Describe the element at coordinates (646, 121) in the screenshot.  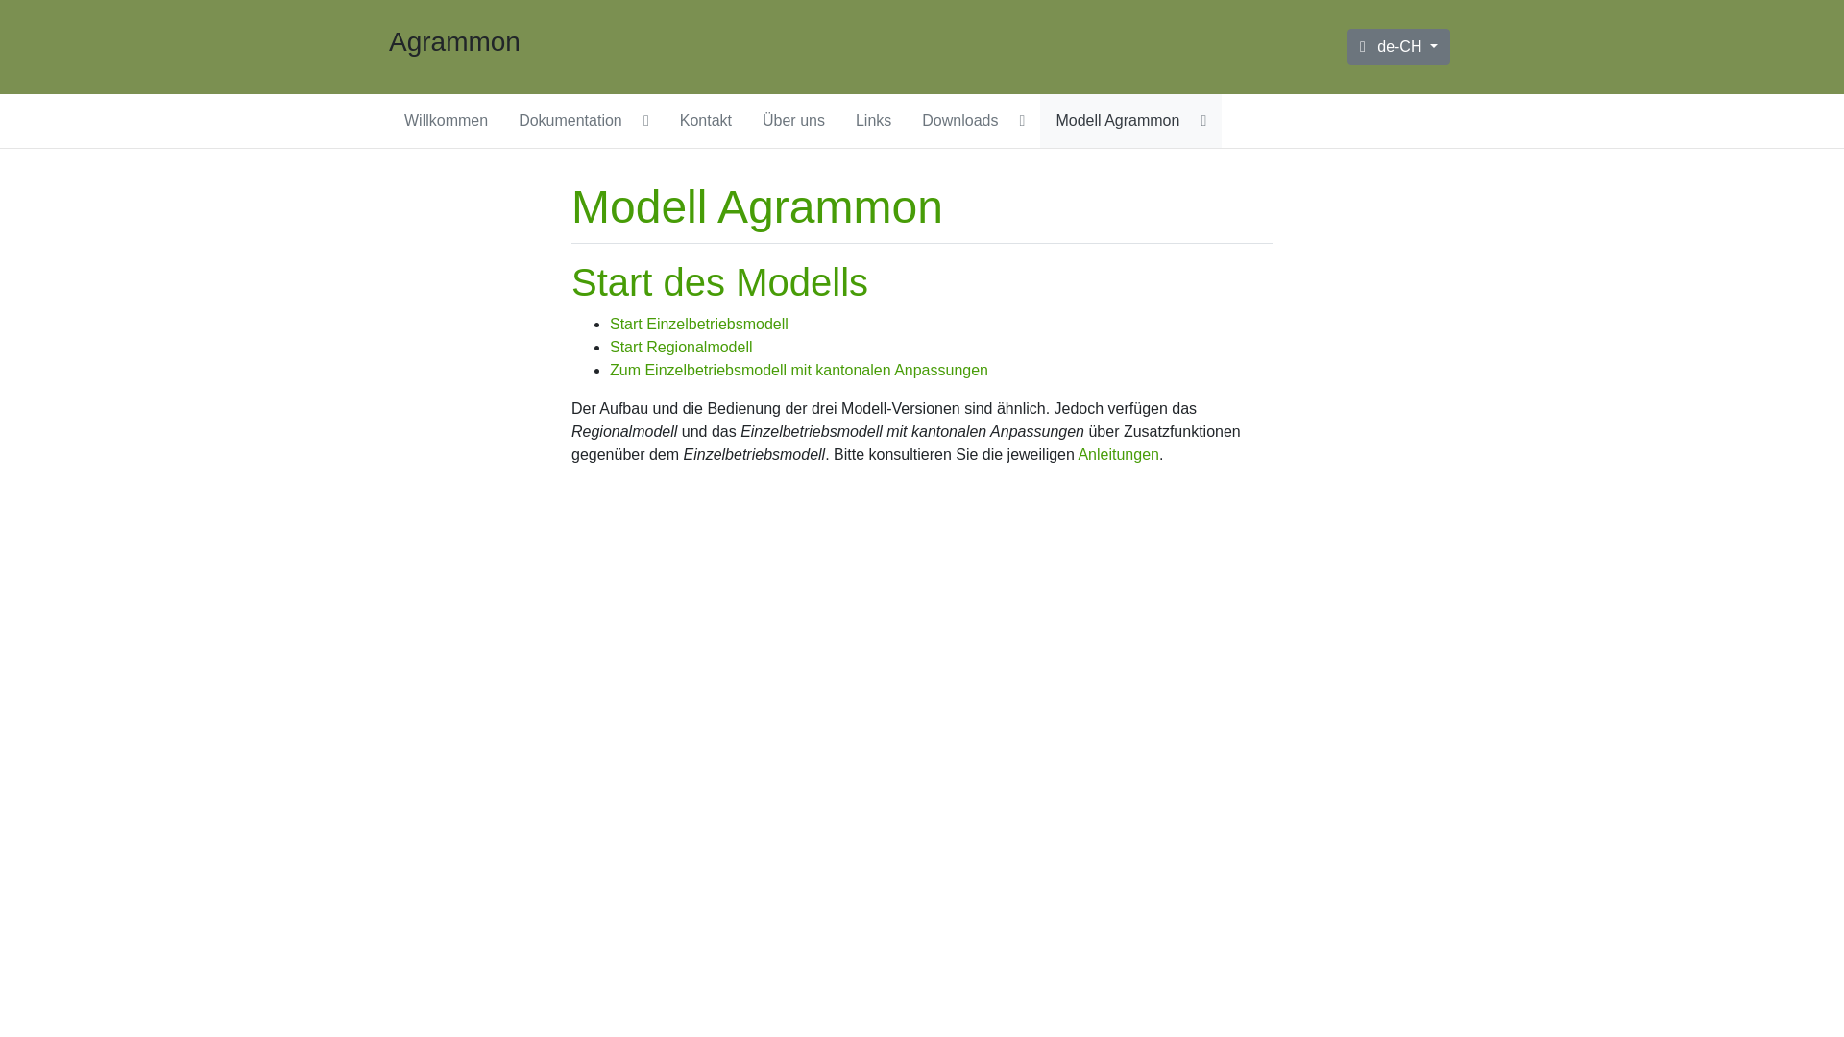
I see `Display Dokumentation submenu pages` at that location.